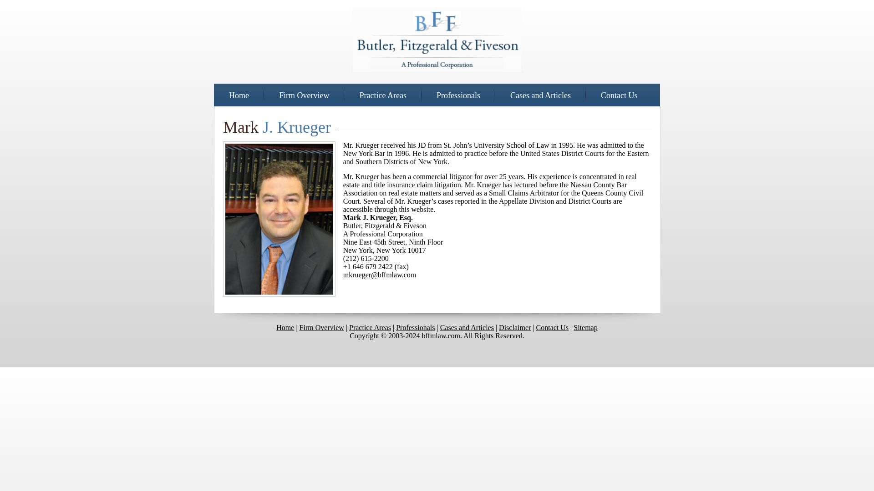 The image size is (874, 491). Describe the element at coordinates (553, 327) in the screenshot. I see `Contact Us` at that location.